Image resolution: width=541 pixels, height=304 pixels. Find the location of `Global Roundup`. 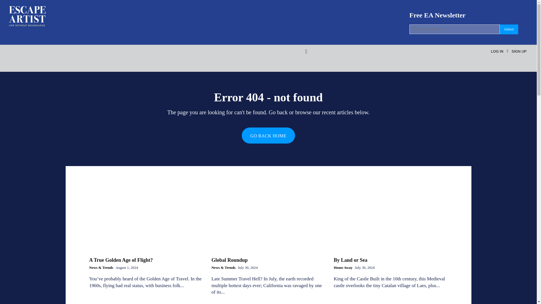

Global Roundup is located at coordinates (229, 260).